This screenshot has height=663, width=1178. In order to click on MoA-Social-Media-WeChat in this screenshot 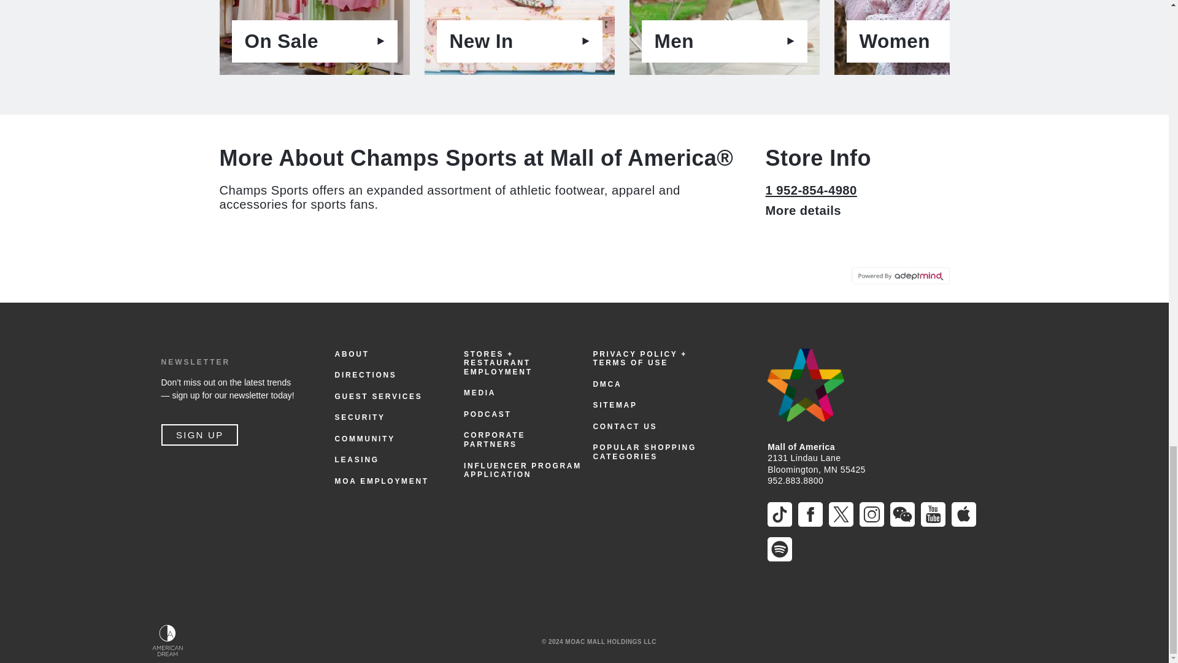, I will do `click(872, 514)`.